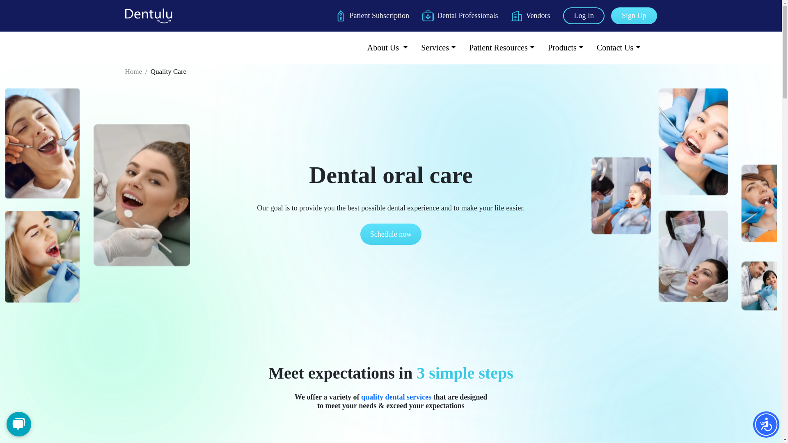 Image resolution: width=788 pixels, height=443 pixels. I want to click on Services, so click(438, 48).